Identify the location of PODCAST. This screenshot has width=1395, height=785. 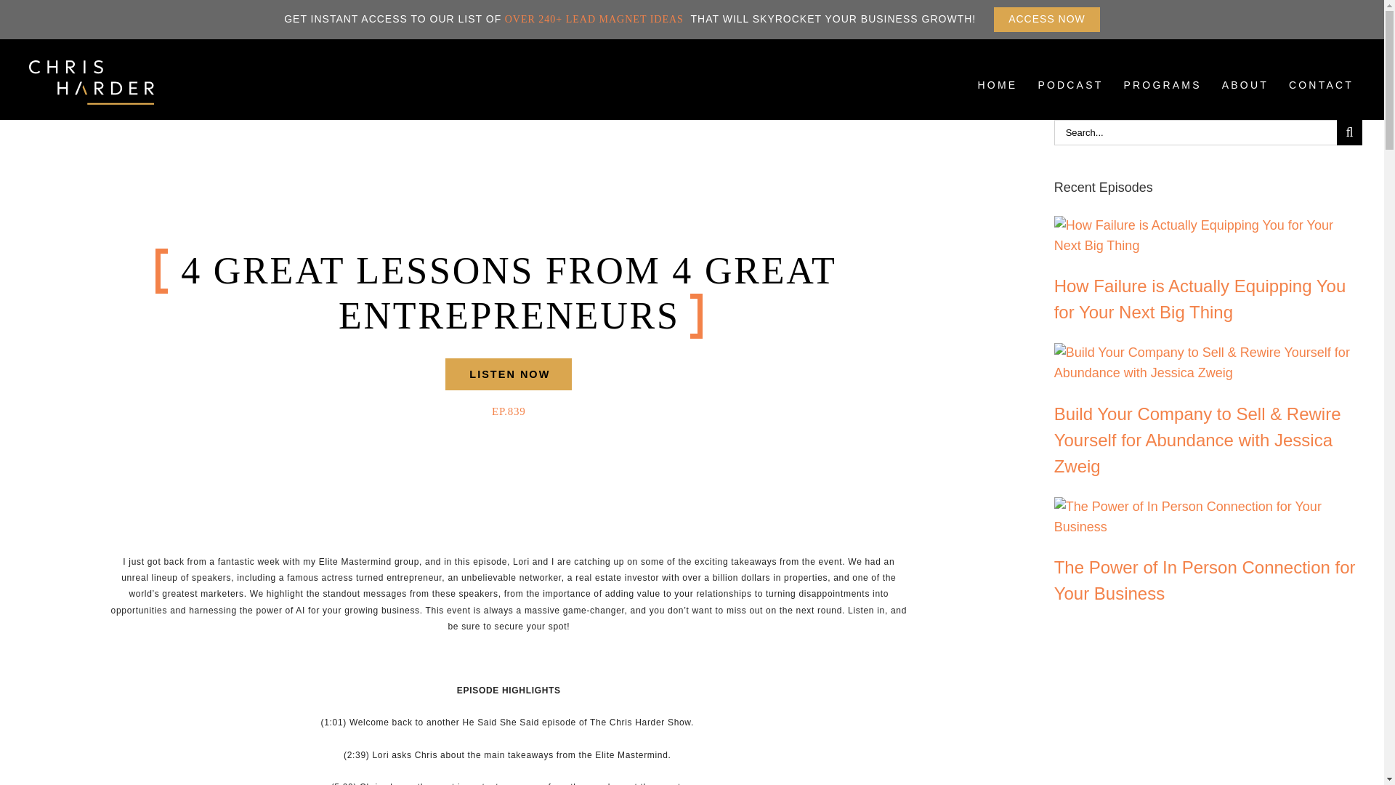
(509, 374).